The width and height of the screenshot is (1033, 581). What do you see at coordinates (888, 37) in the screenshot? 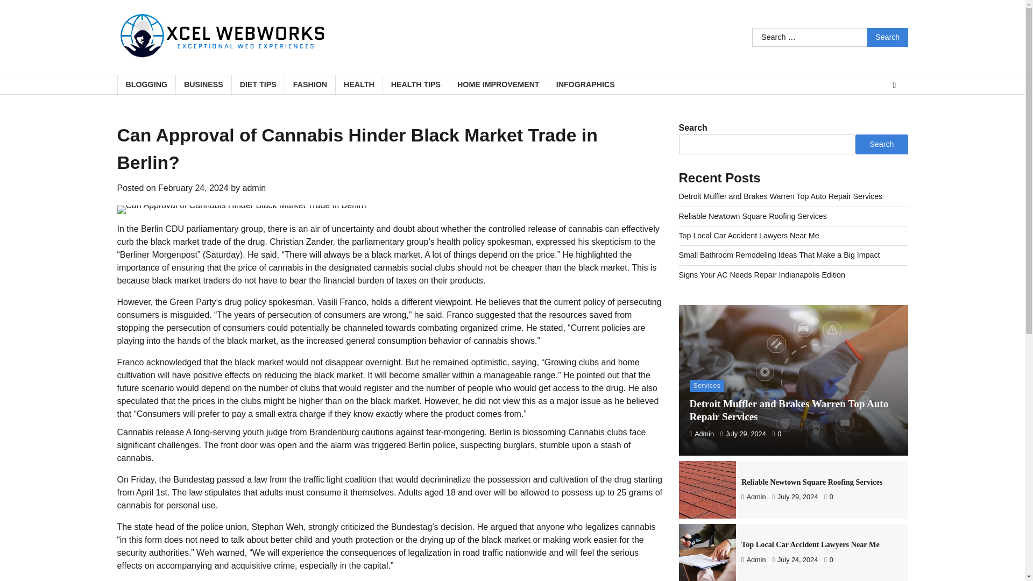
I see `Search` at bounding box center [888, 37].